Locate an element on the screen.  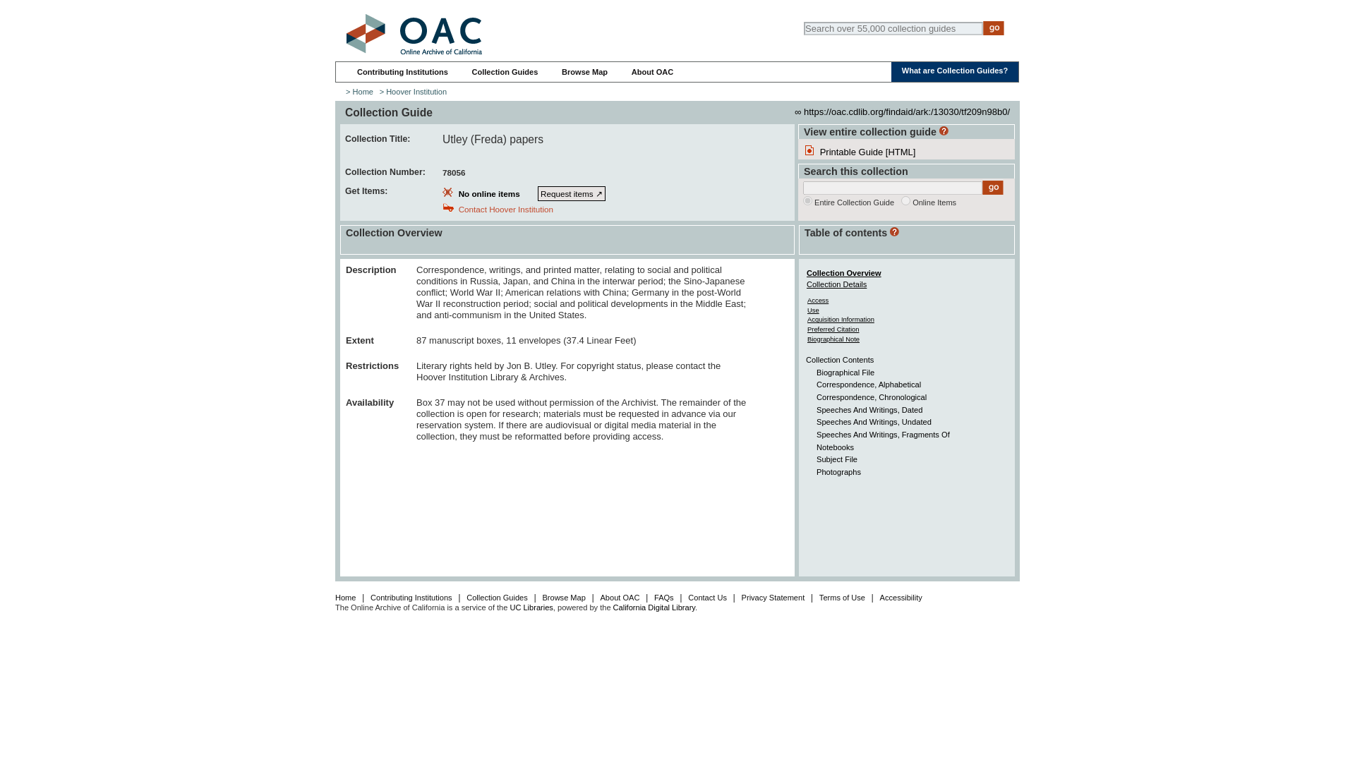
Collection Guides is located at coordinates (505, 72).